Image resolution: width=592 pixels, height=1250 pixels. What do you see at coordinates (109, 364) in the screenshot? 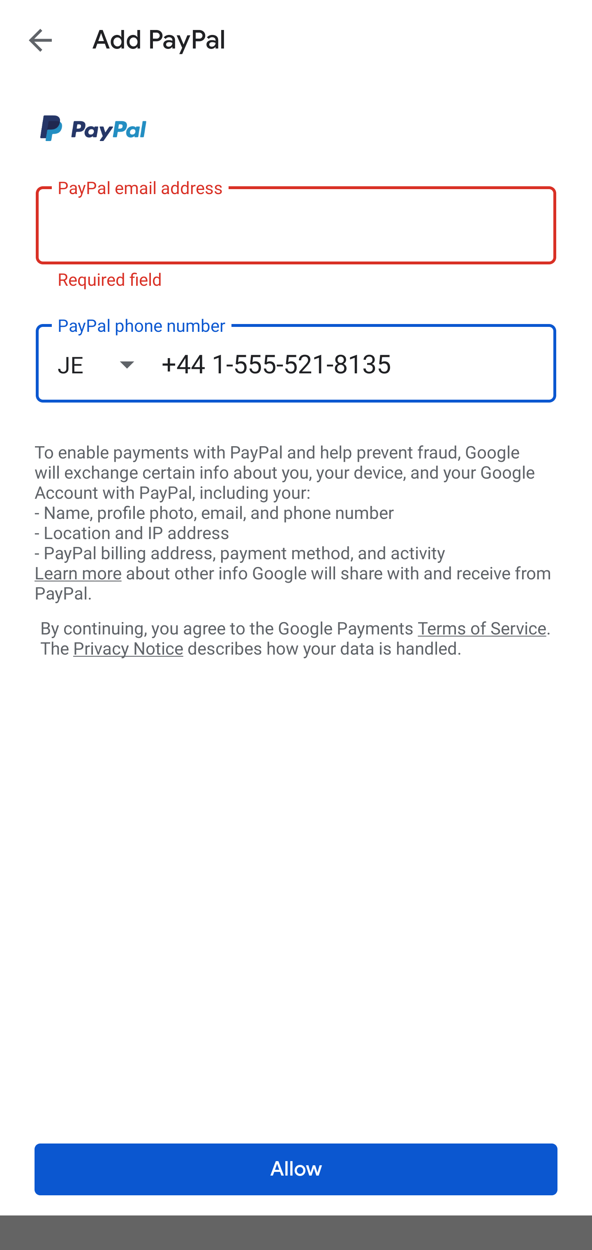
I see `JE` at bounding box center [109, 364].